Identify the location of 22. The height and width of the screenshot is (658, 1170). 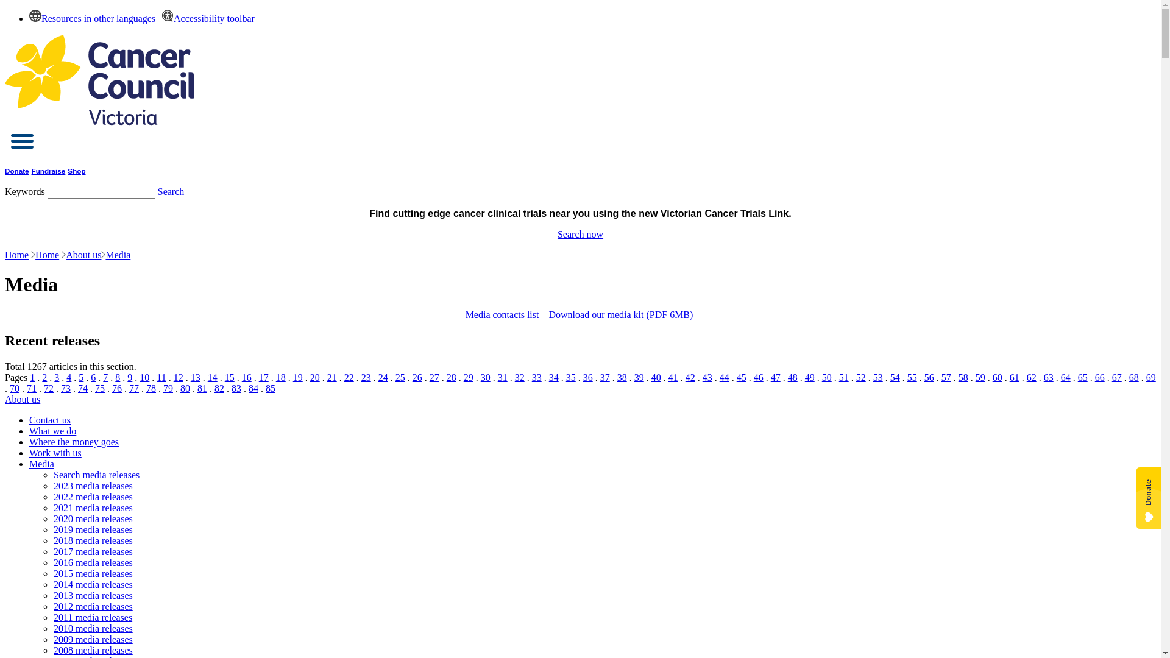
(349, 378).